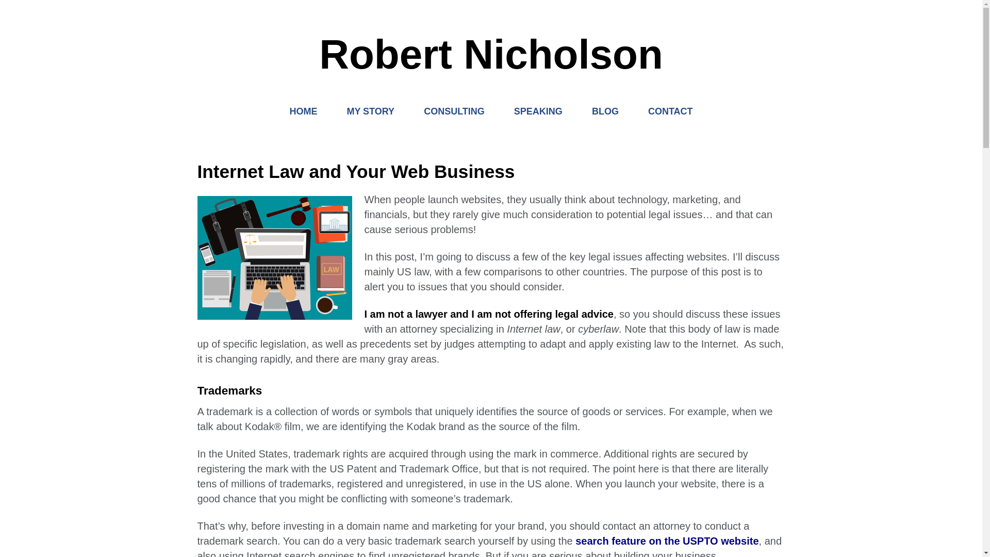 Image resolution: width=990 pixels, height=557 pixels. What do you see at coordinates (538, 111) in the screenshot?
I see `SPEAKING` at bounding box center [538, 111].